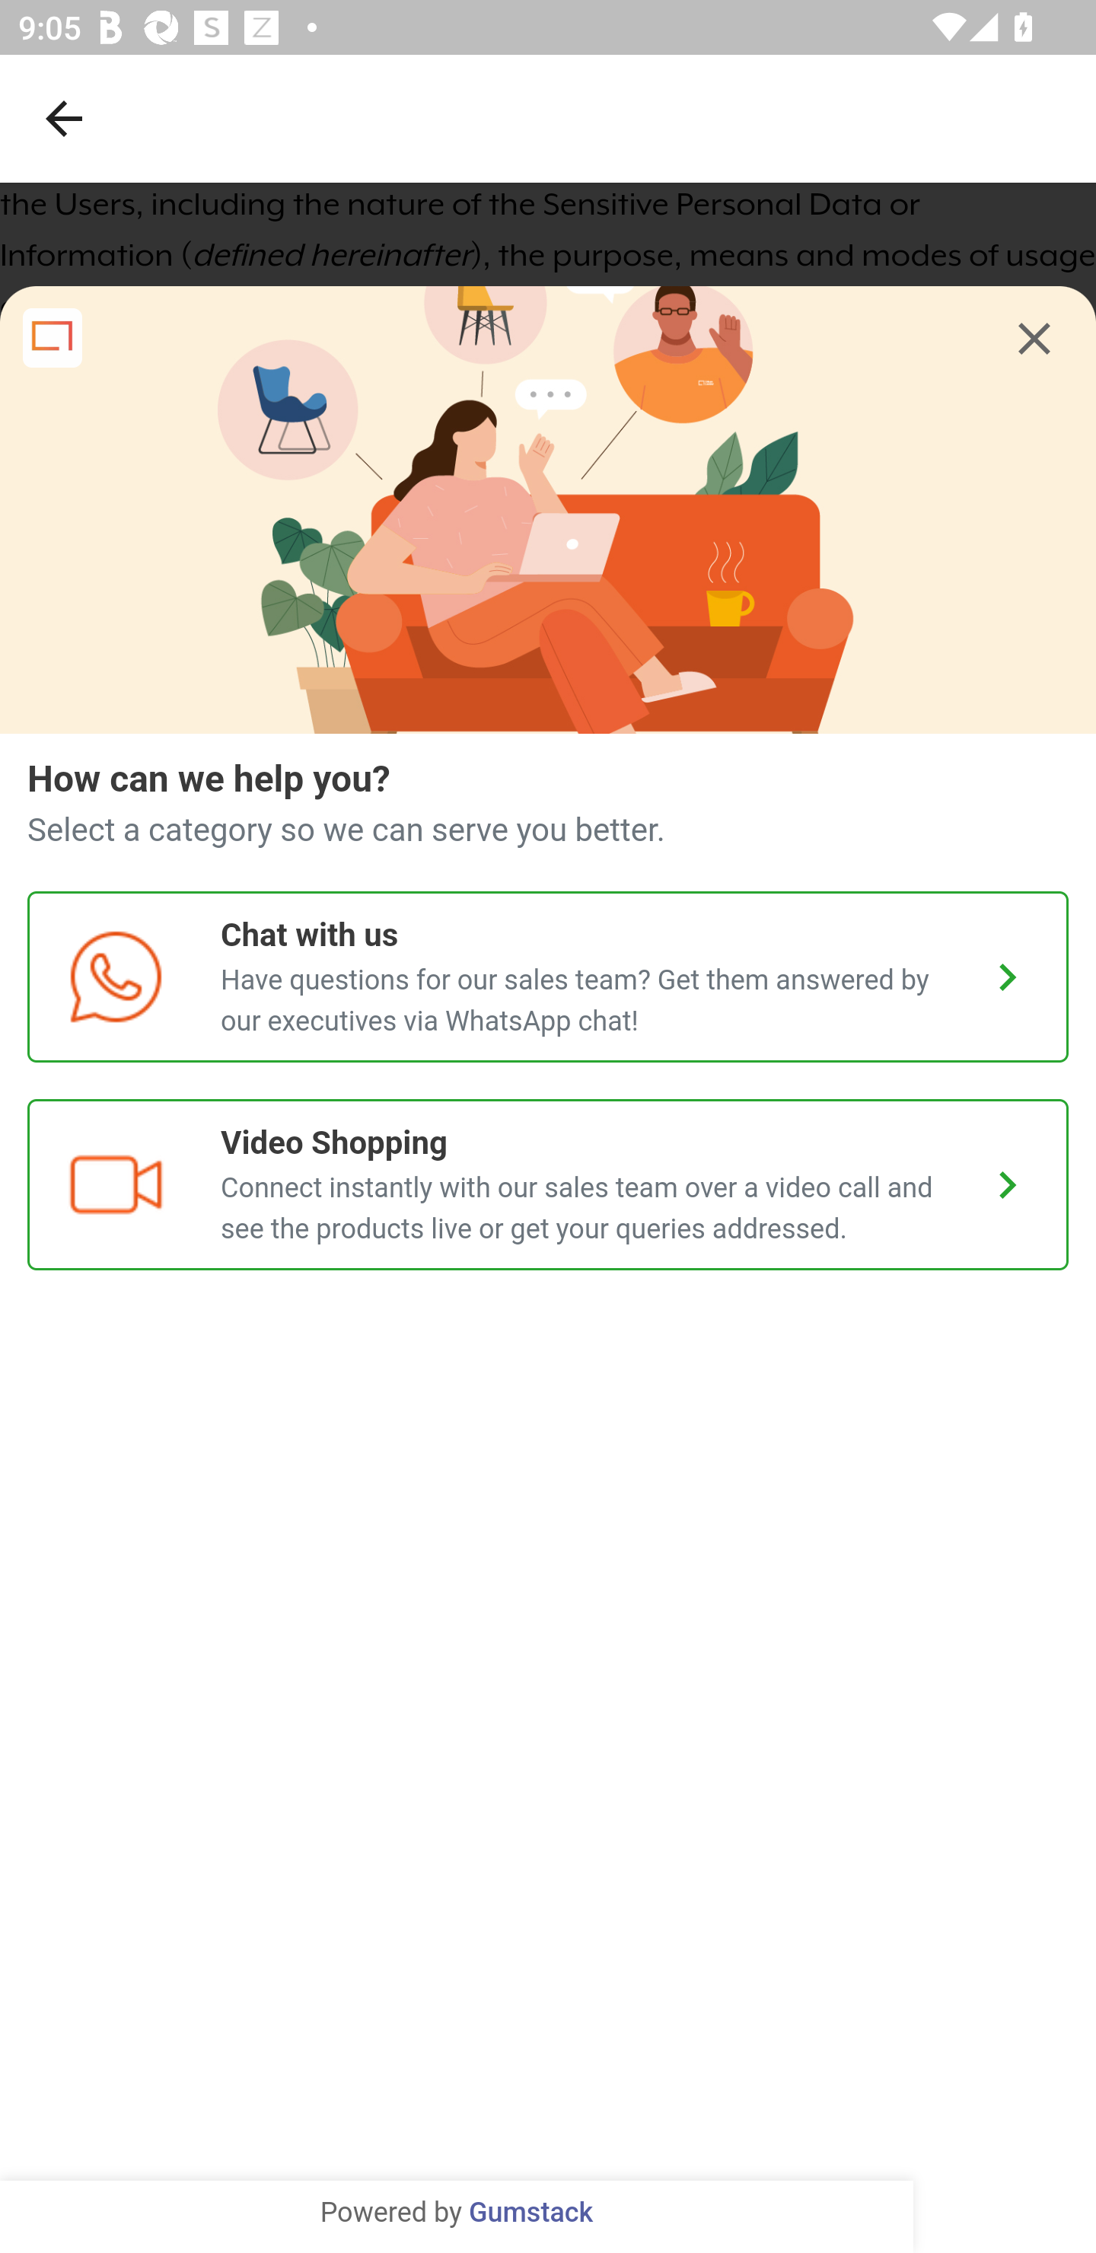 The width and height of the screenshot is (1096, 2253). What do you see at coordinates (64, 118) in the screenshot?
I see `Navigate up` at bounding box center [64, 118].